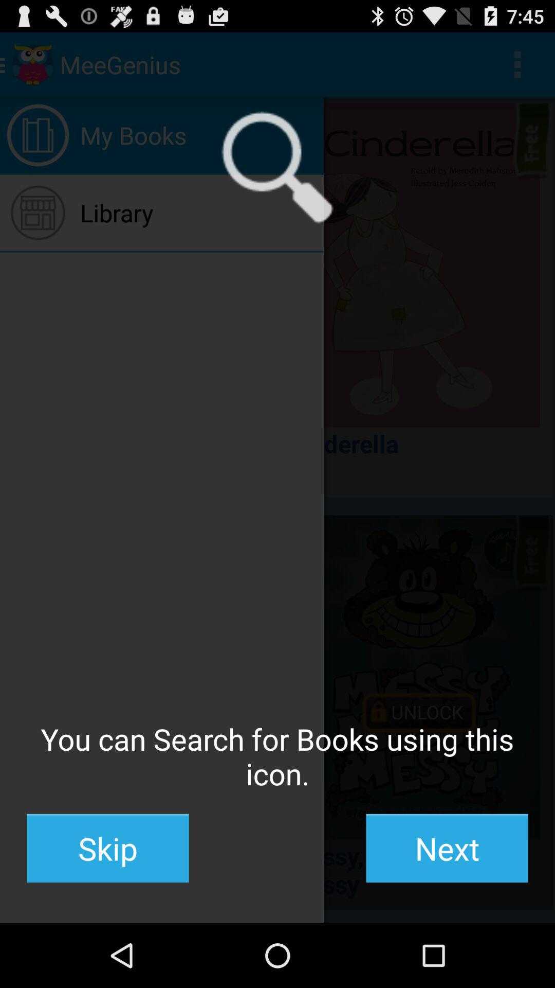  I want to click on press item at the bottom left corner, so click(108, 848).